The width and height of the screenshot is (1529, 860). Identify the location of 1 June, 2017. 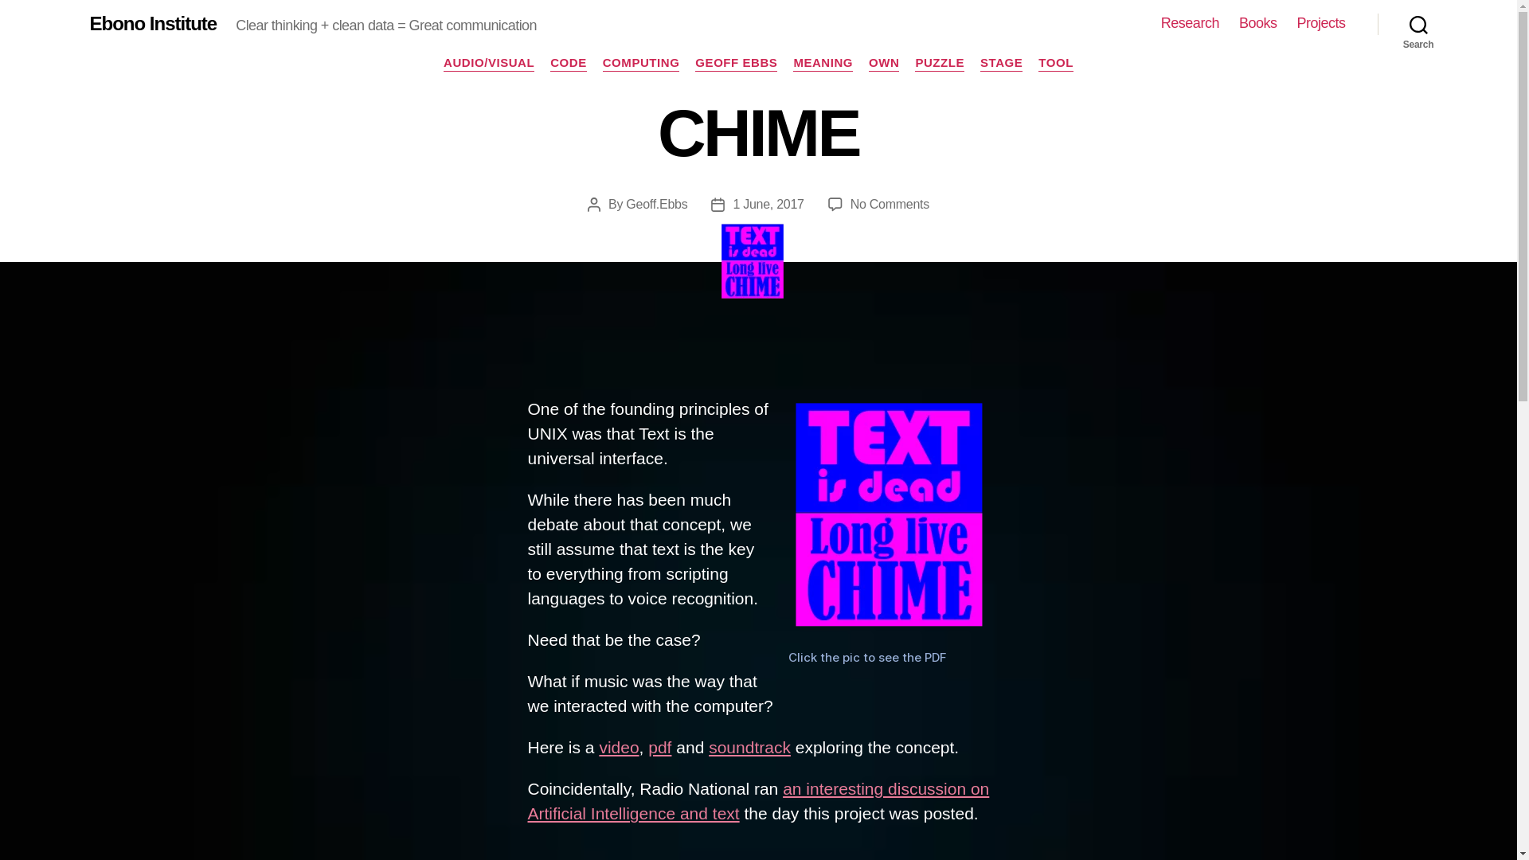
(768, 204).